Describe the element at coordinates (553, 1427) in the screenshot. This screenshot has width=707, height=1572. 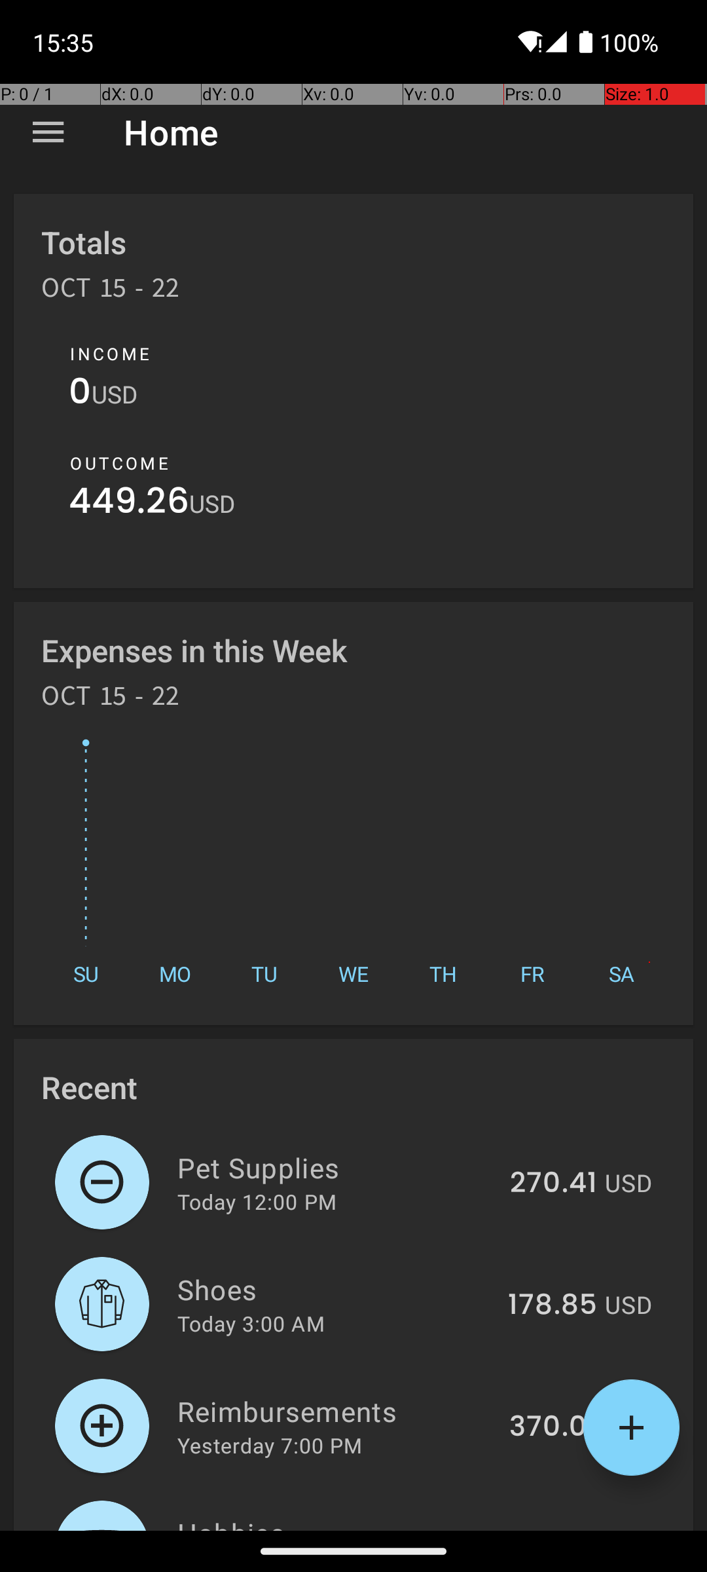
I see `370.01` at that location.